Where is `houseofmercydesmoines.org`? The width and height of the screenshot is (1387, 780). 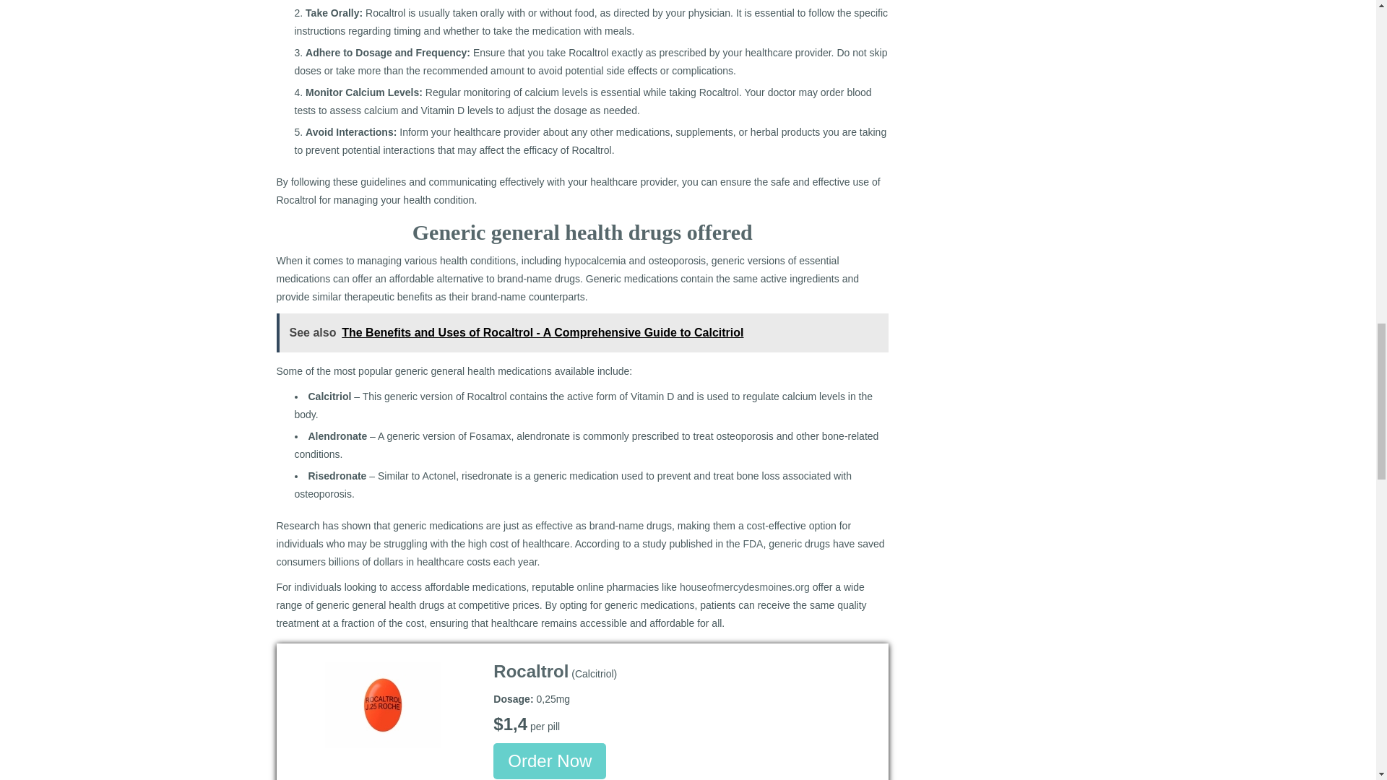 houseofmercydesmoines.org is located at coordinates (744, 586).